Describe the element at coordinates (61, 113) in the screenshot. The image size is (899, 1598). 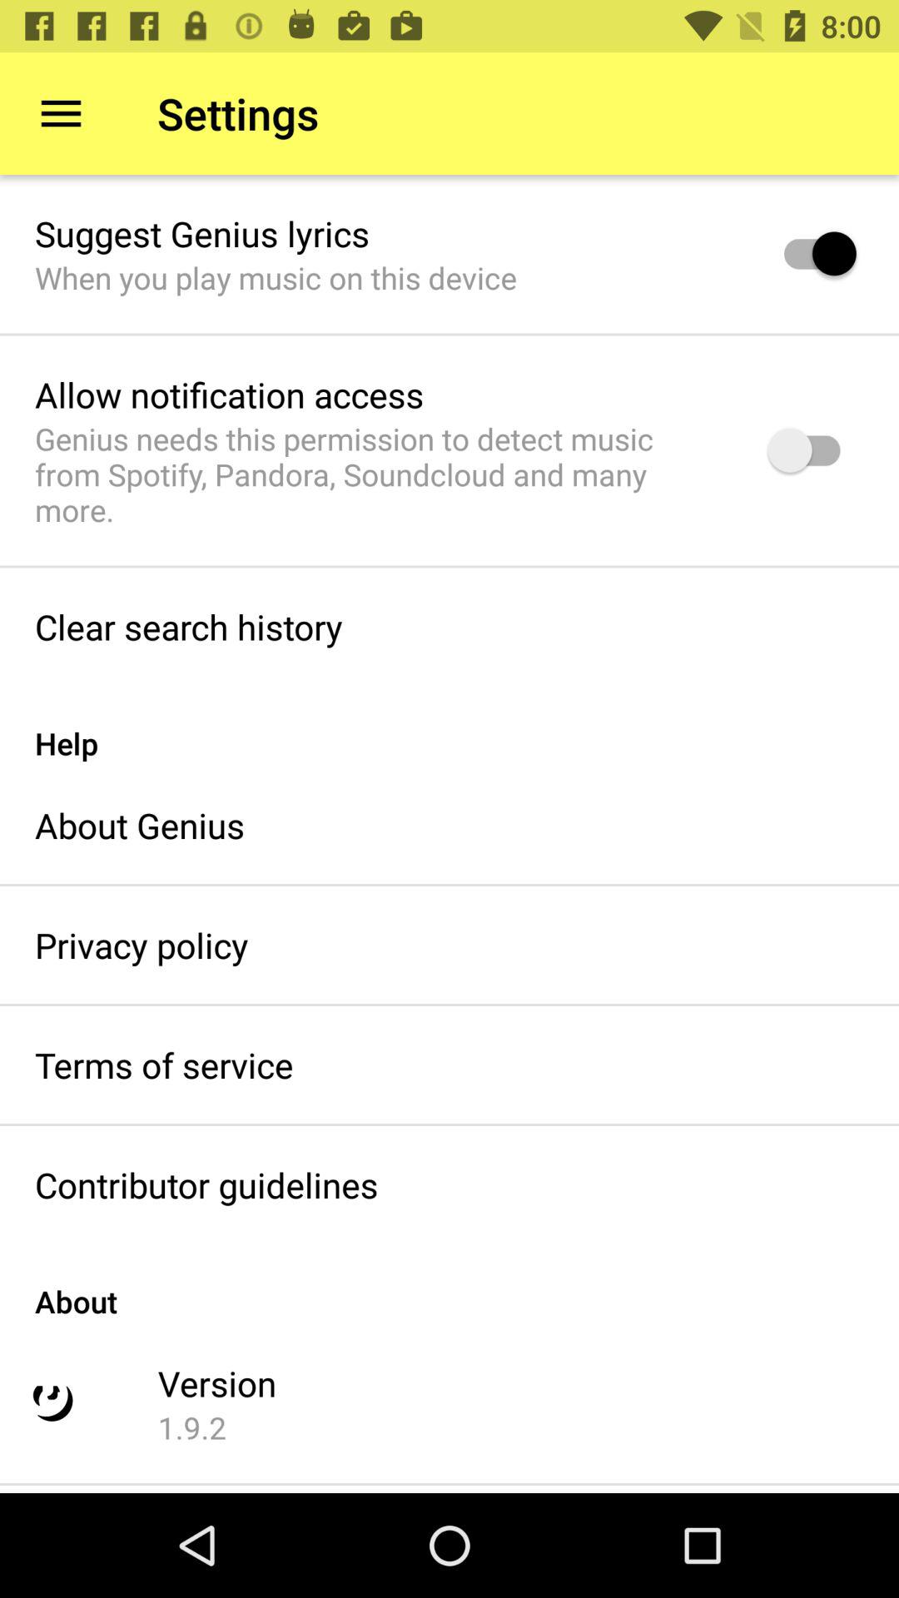
I see `press icon above the suggest genius lyrics` at that location.